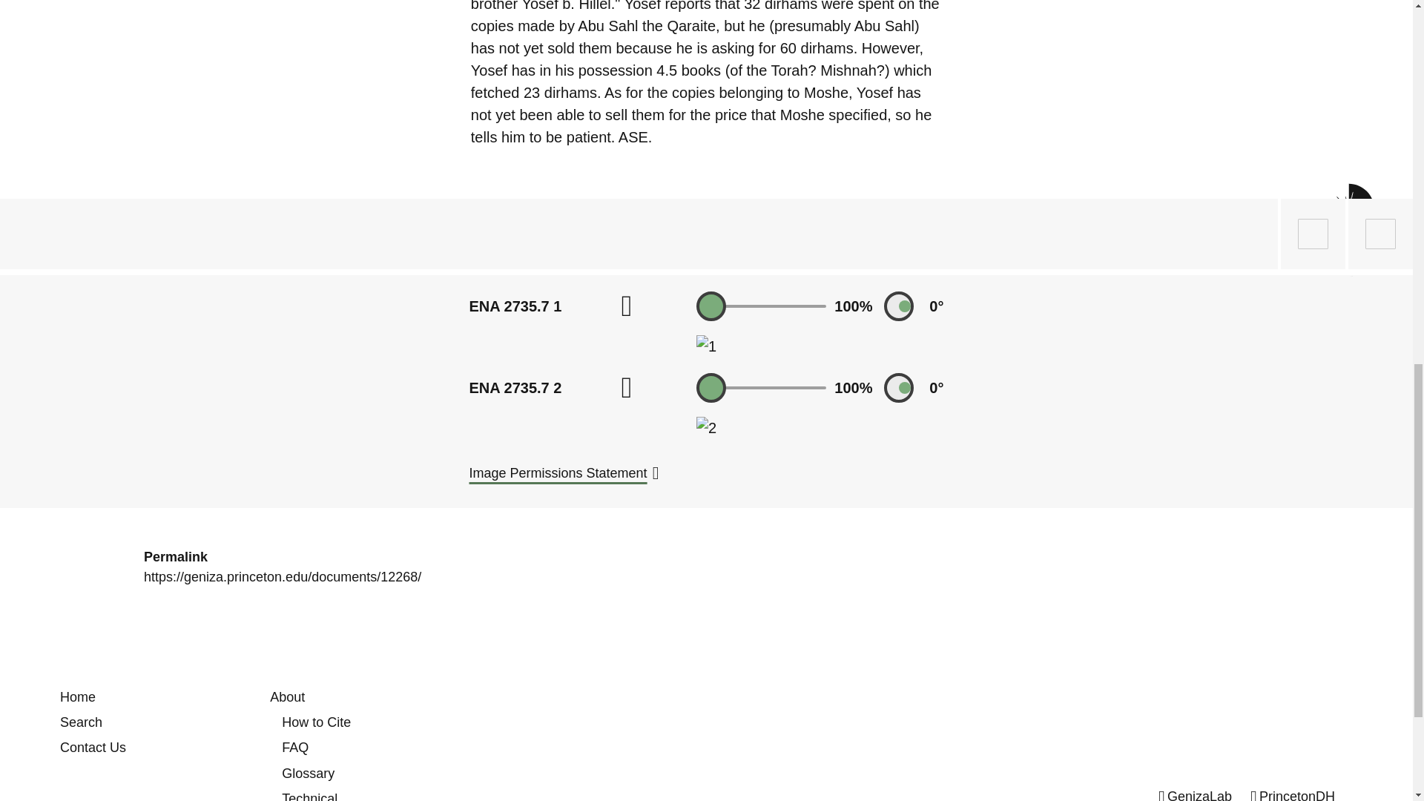 The image size is (1424, 801). Describe the element at coordinates (761, 306) in the screenshot. I see `1` at that location.